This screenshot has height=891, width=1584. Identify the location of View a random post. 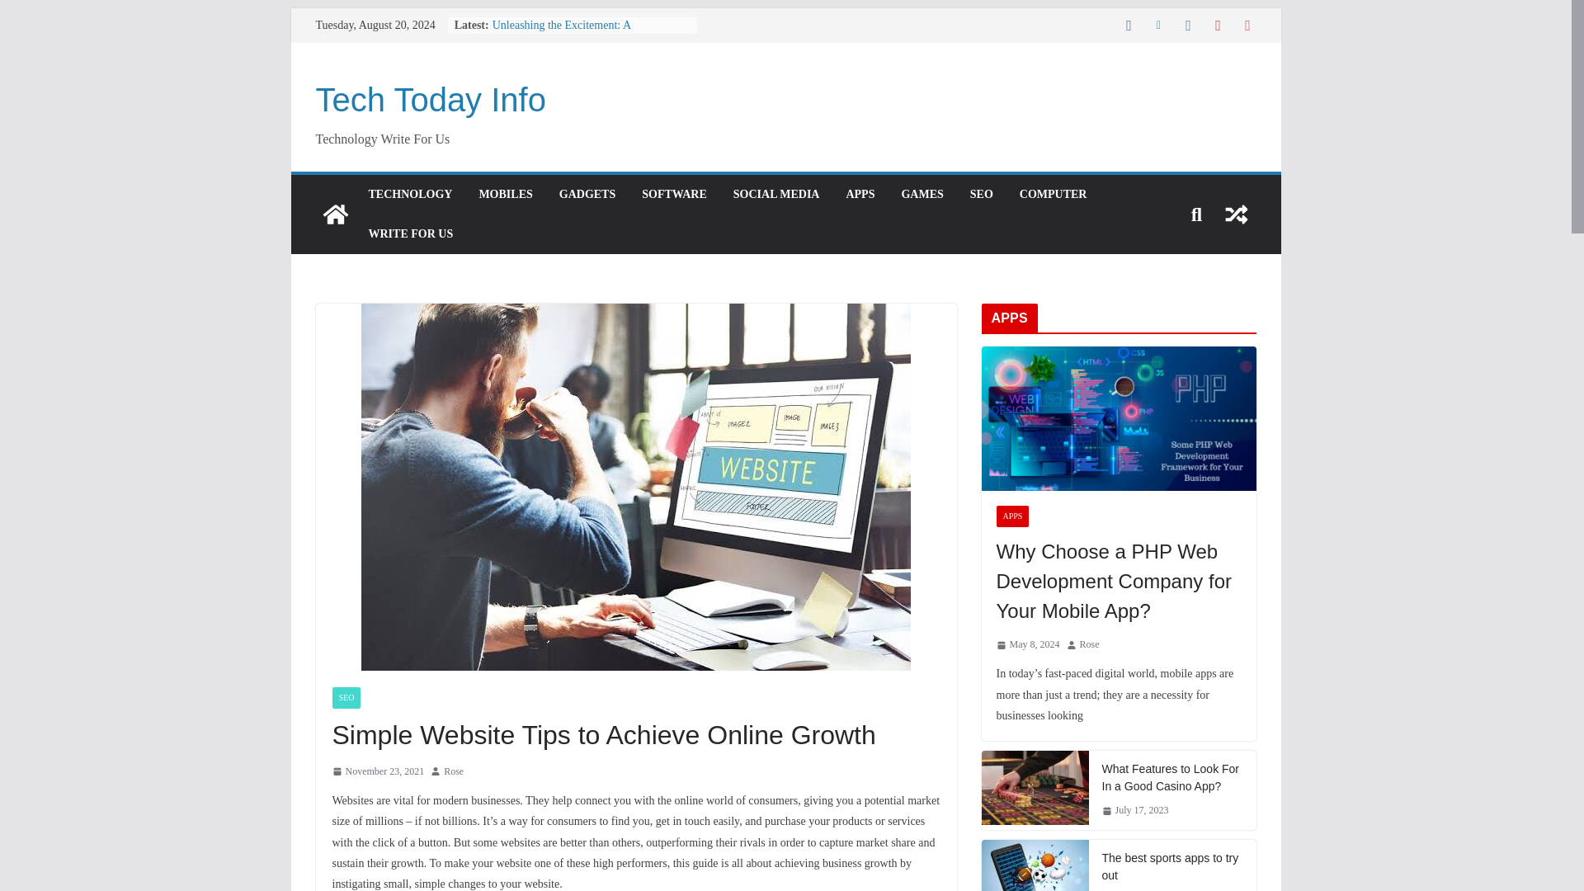
(1236, 214).